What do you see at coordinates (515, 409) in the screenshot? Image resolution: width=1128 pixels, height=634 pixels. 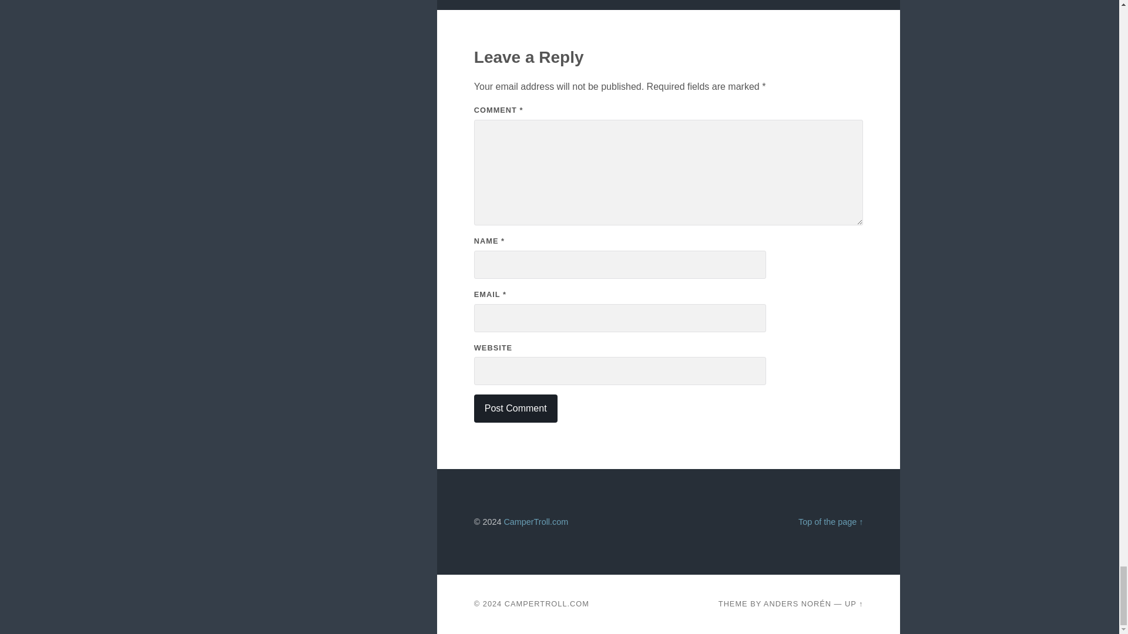 I see `Post Comment` at bounding box center [515, 409].